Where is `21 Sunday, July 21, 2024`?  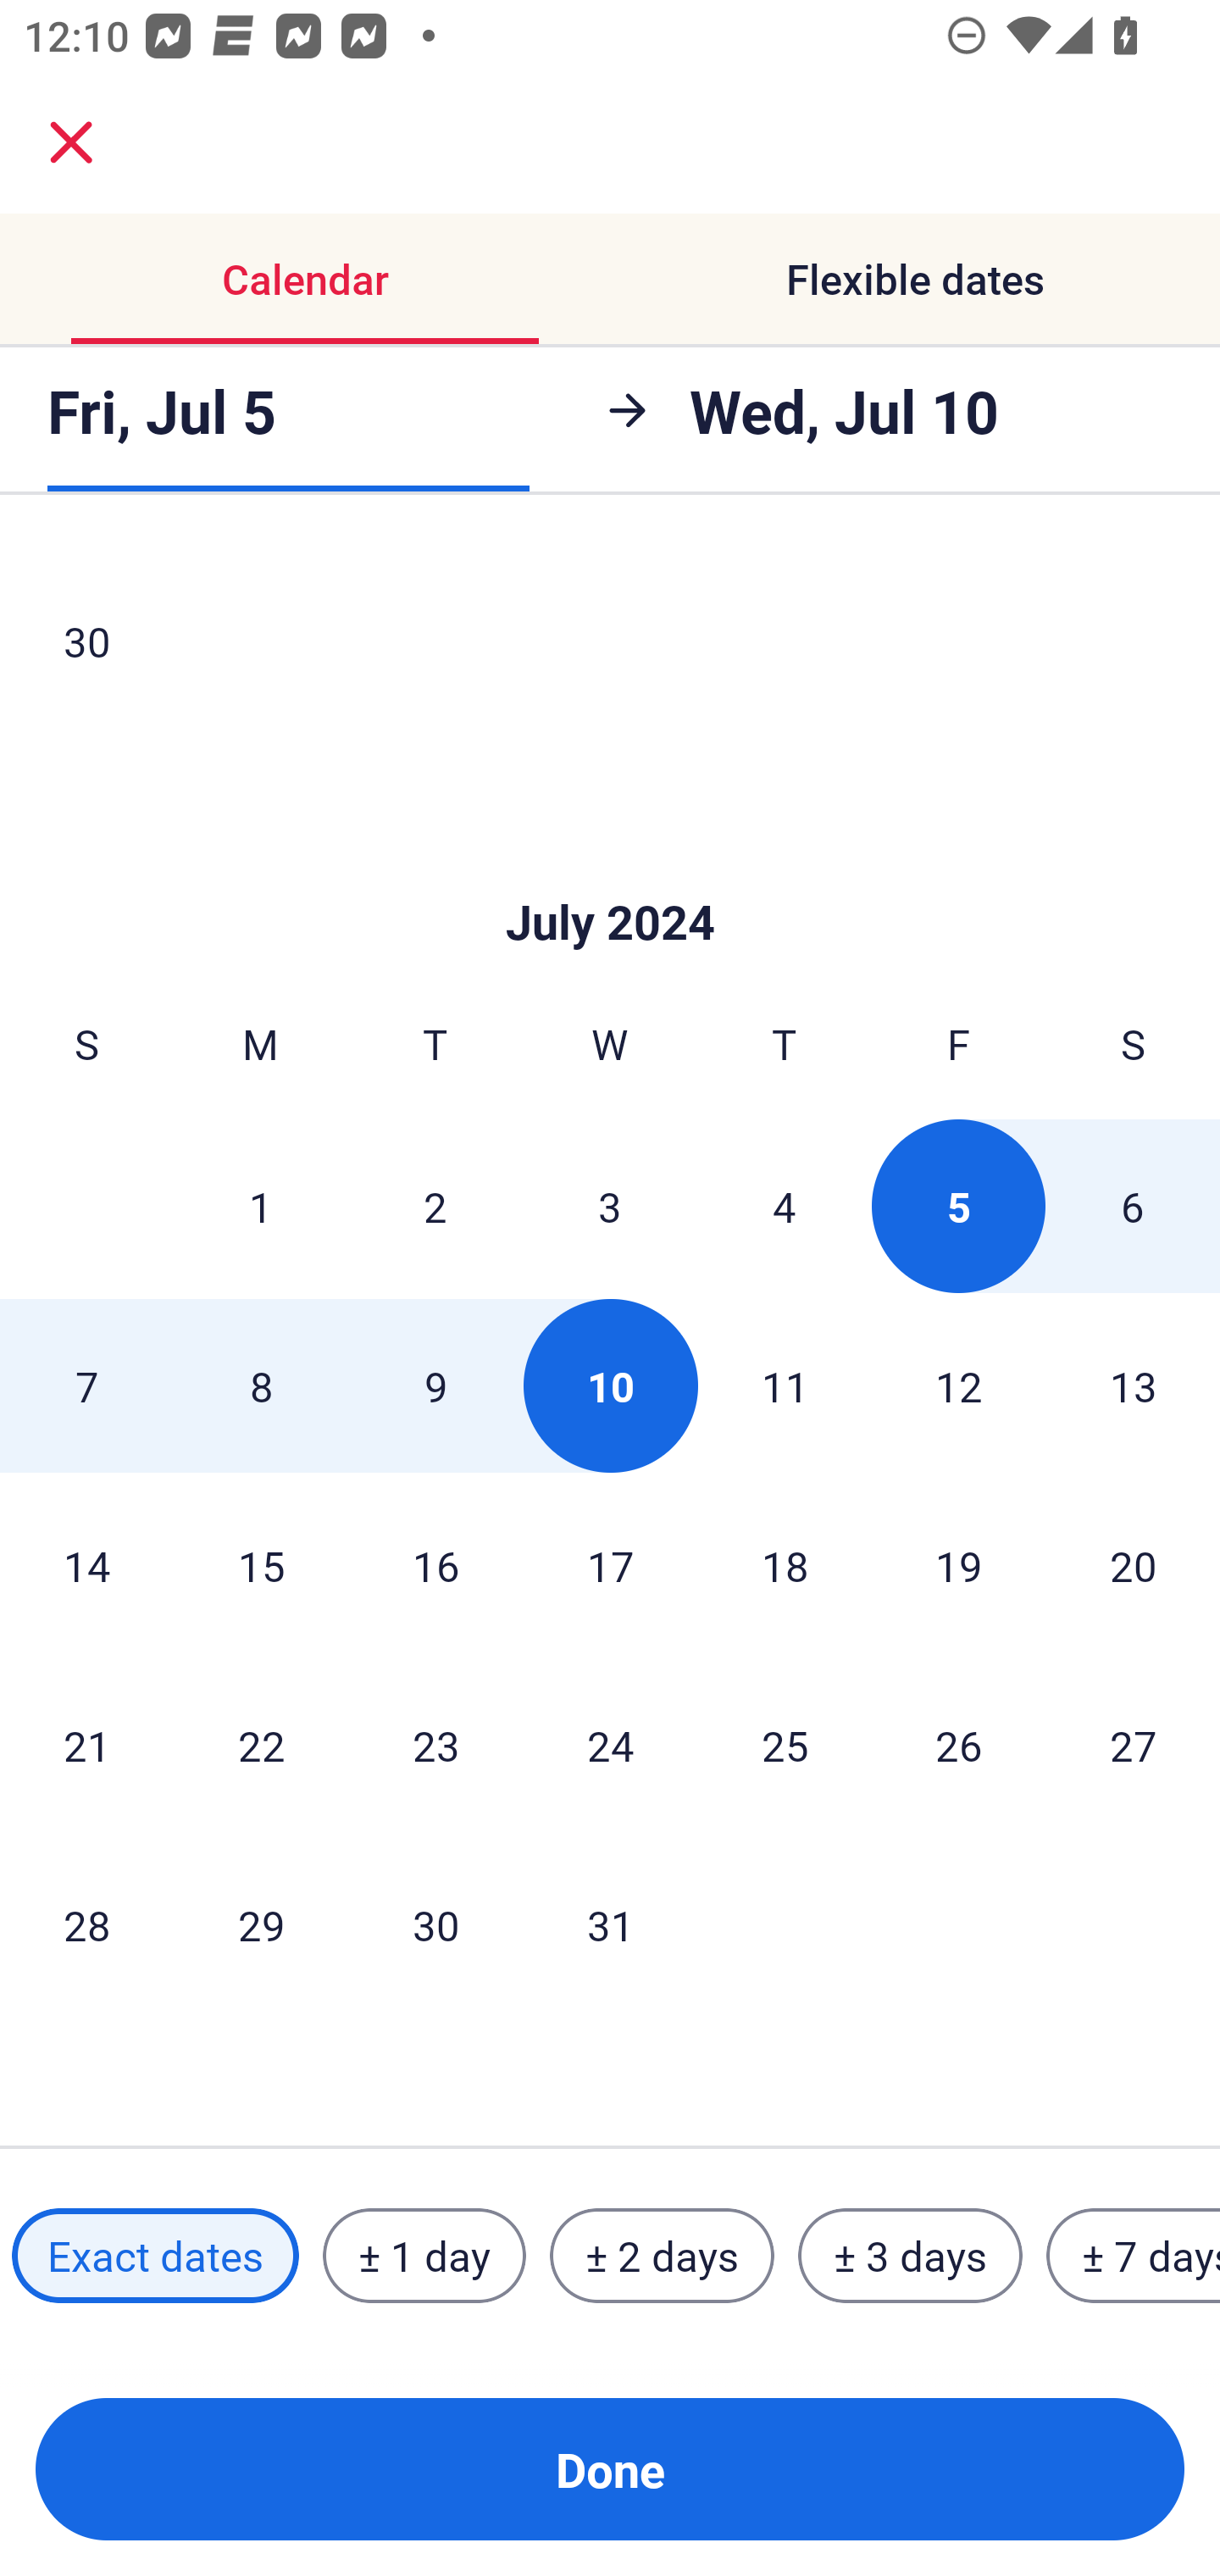 21 Sunday, July 21, 2024 is located at coordinates (86, 1745).